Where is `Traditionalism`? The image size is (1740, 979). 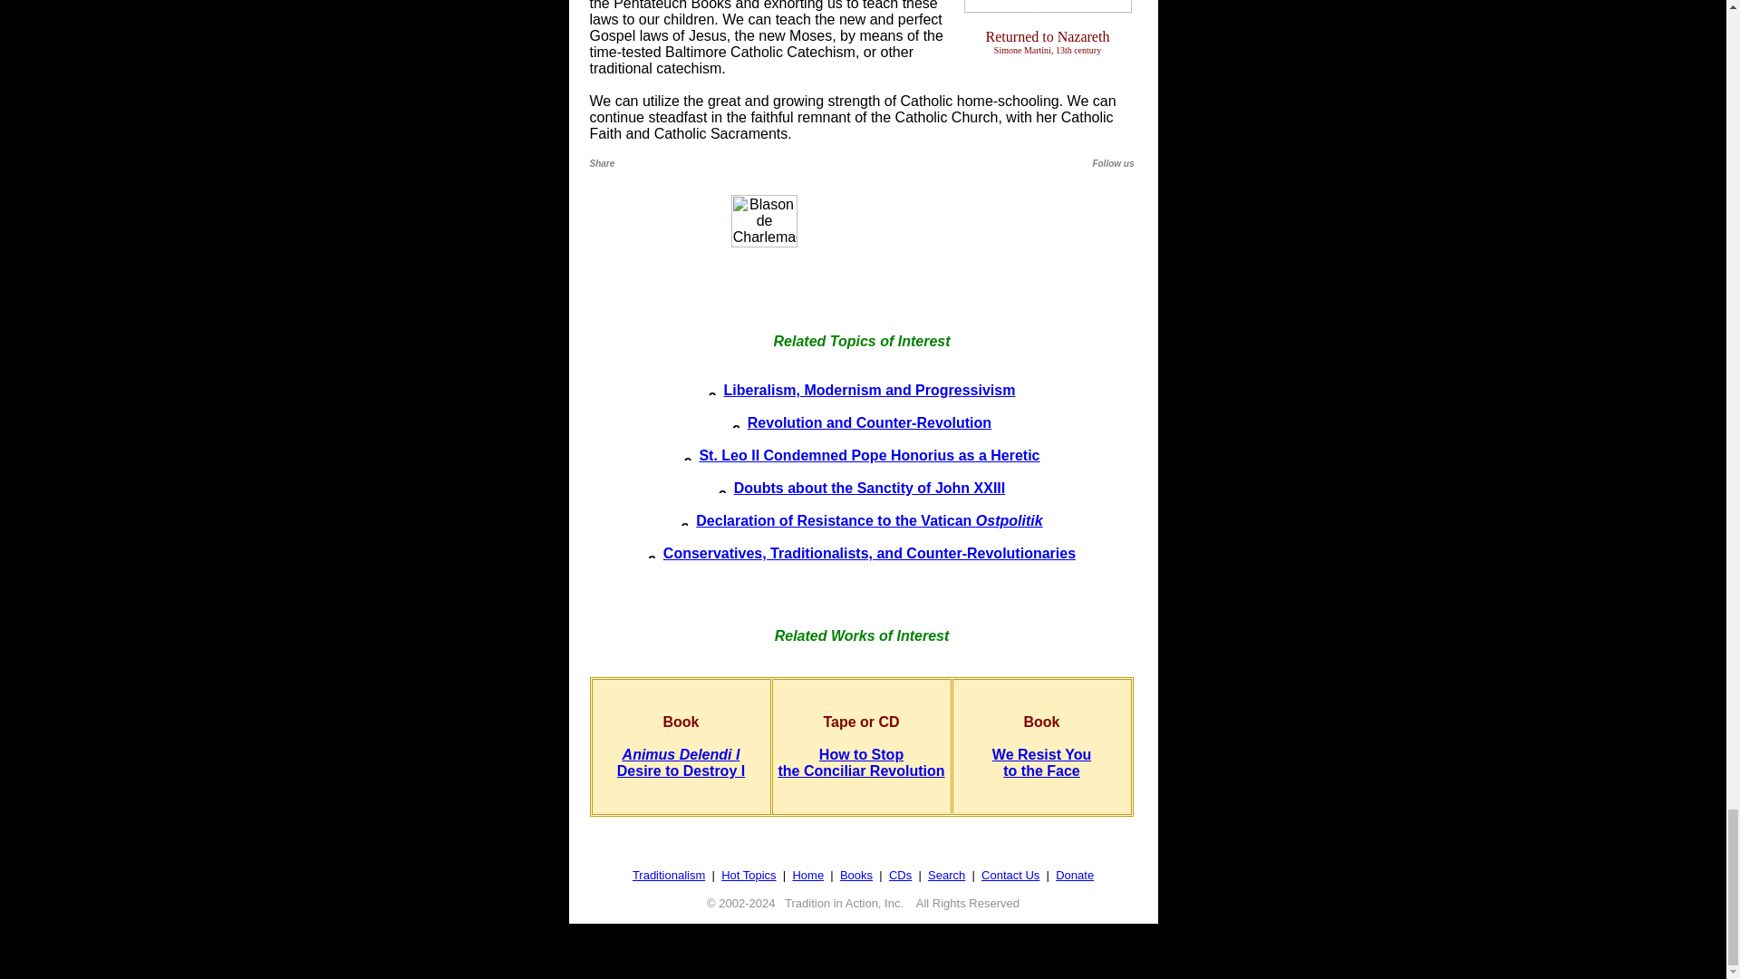 Traditionalism is located at coordinates (669, 875).